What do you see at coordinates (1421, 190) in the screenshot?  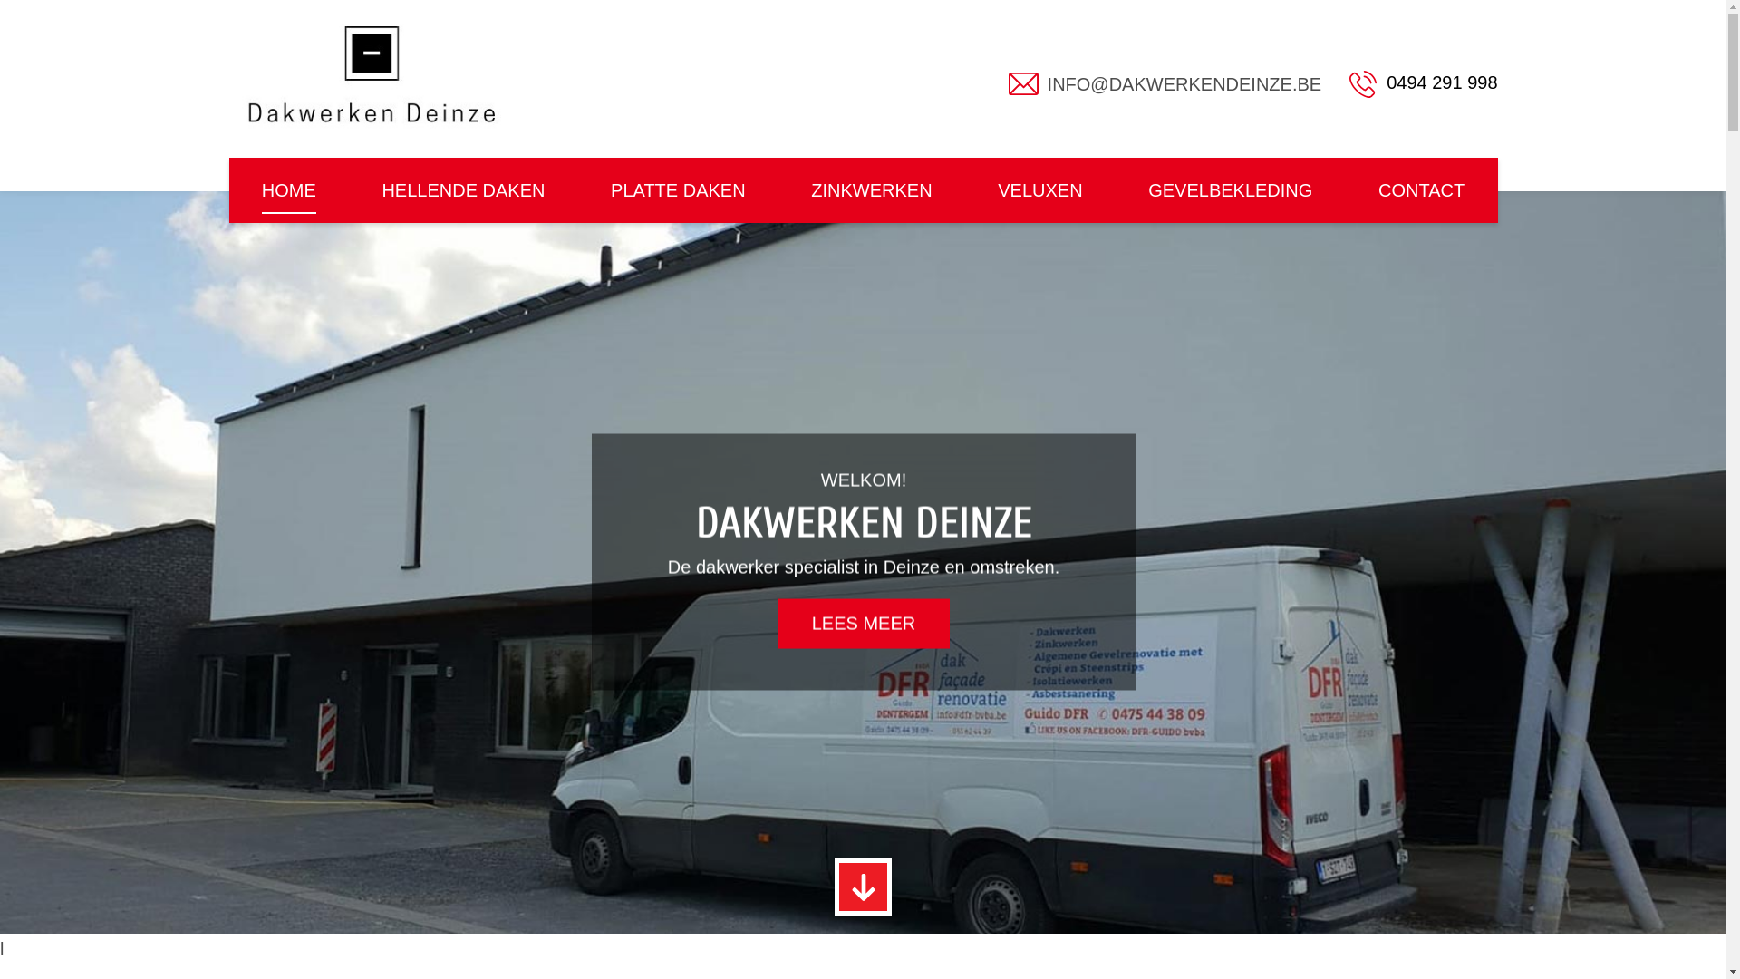 I see `CONTACT` at bounding box center [1421, 190].